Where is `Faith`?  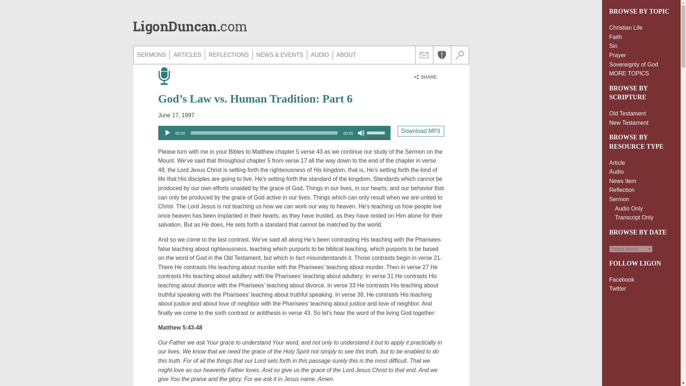
Faith is located at coordinates (615, 37).